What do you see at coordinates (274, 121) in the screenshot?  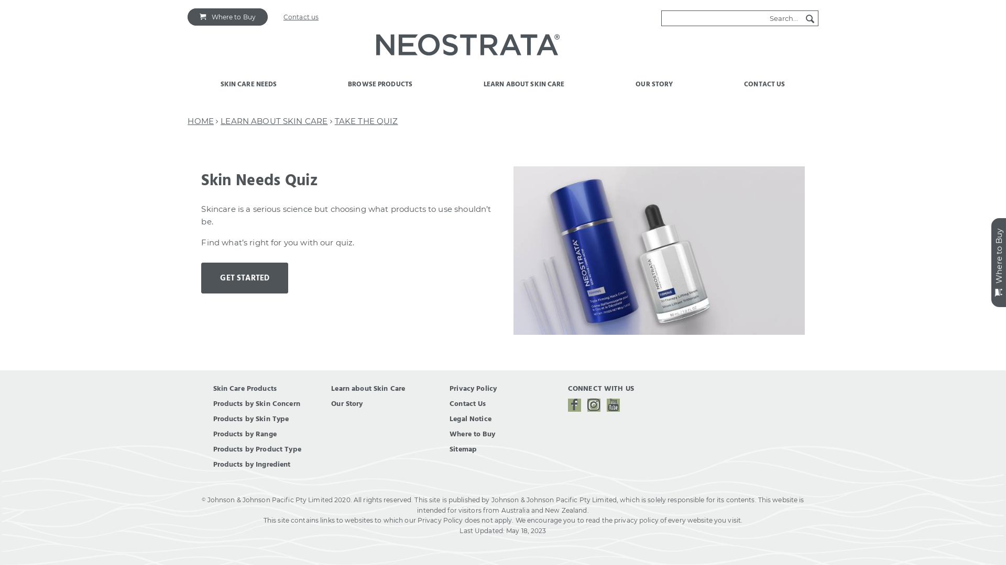 I see `LEARN ABOUT SKIN CARE` at bounding box center [274, 121].